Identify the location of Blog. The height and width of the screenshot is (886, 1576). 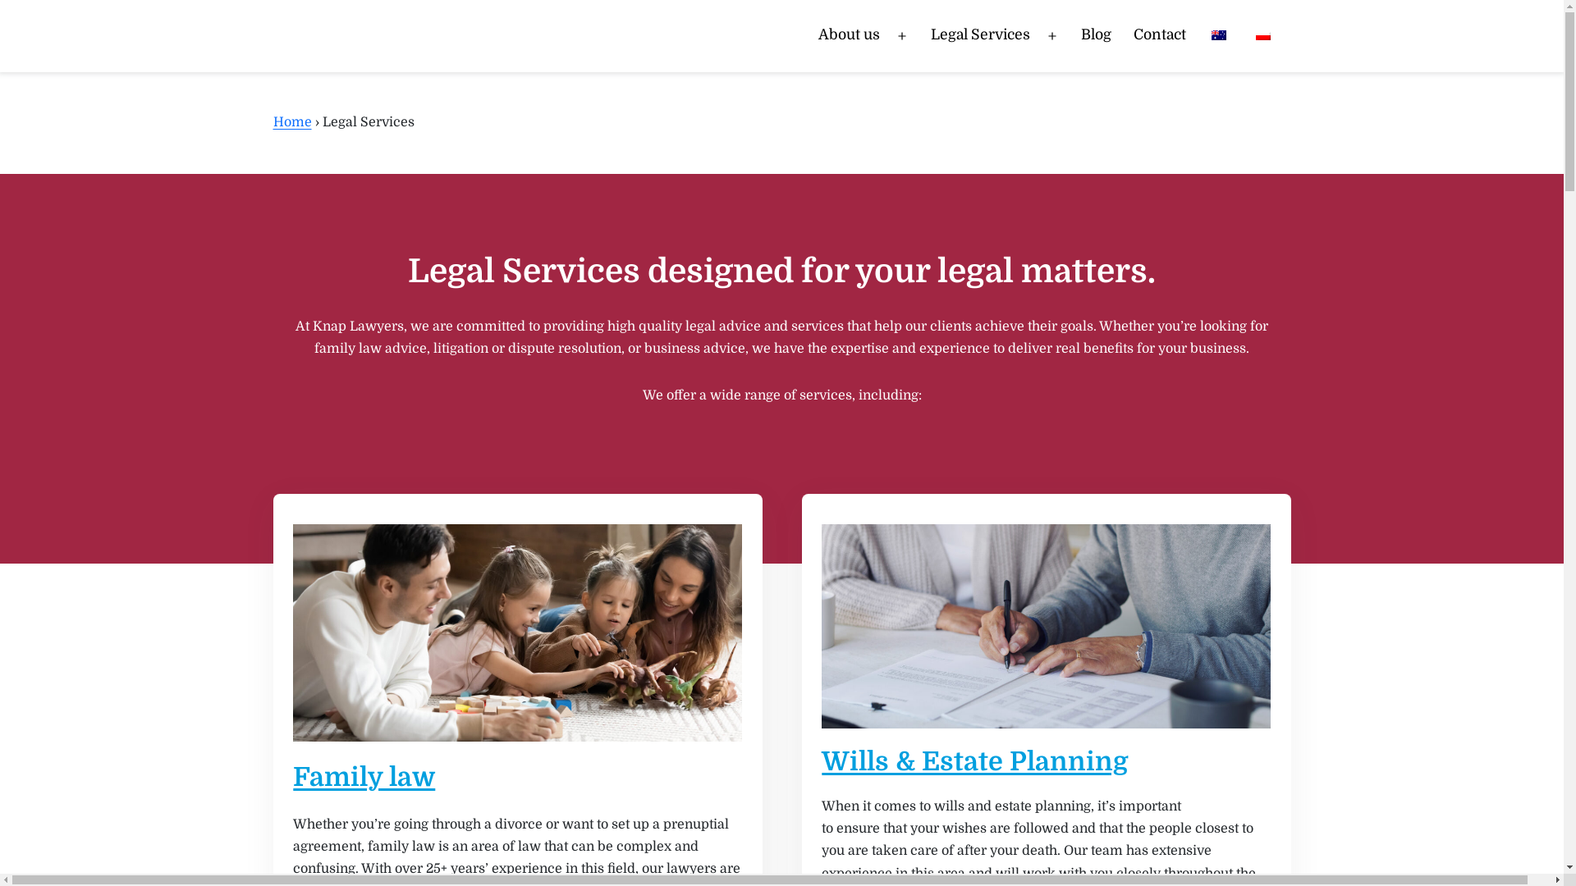
(1097, 36).